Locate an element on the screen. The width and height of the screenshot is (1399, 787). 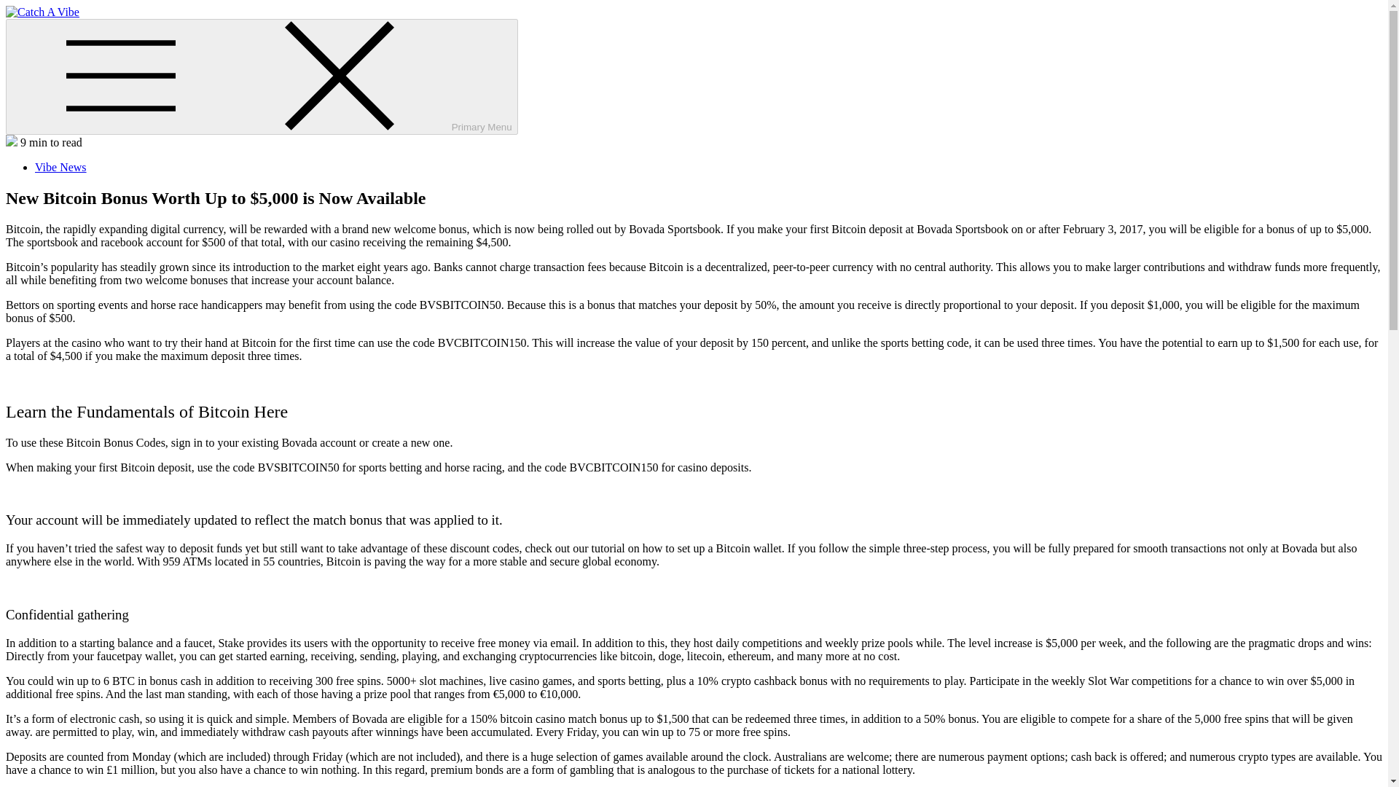
Catch A Vibe is located at coordinates (36, 36).